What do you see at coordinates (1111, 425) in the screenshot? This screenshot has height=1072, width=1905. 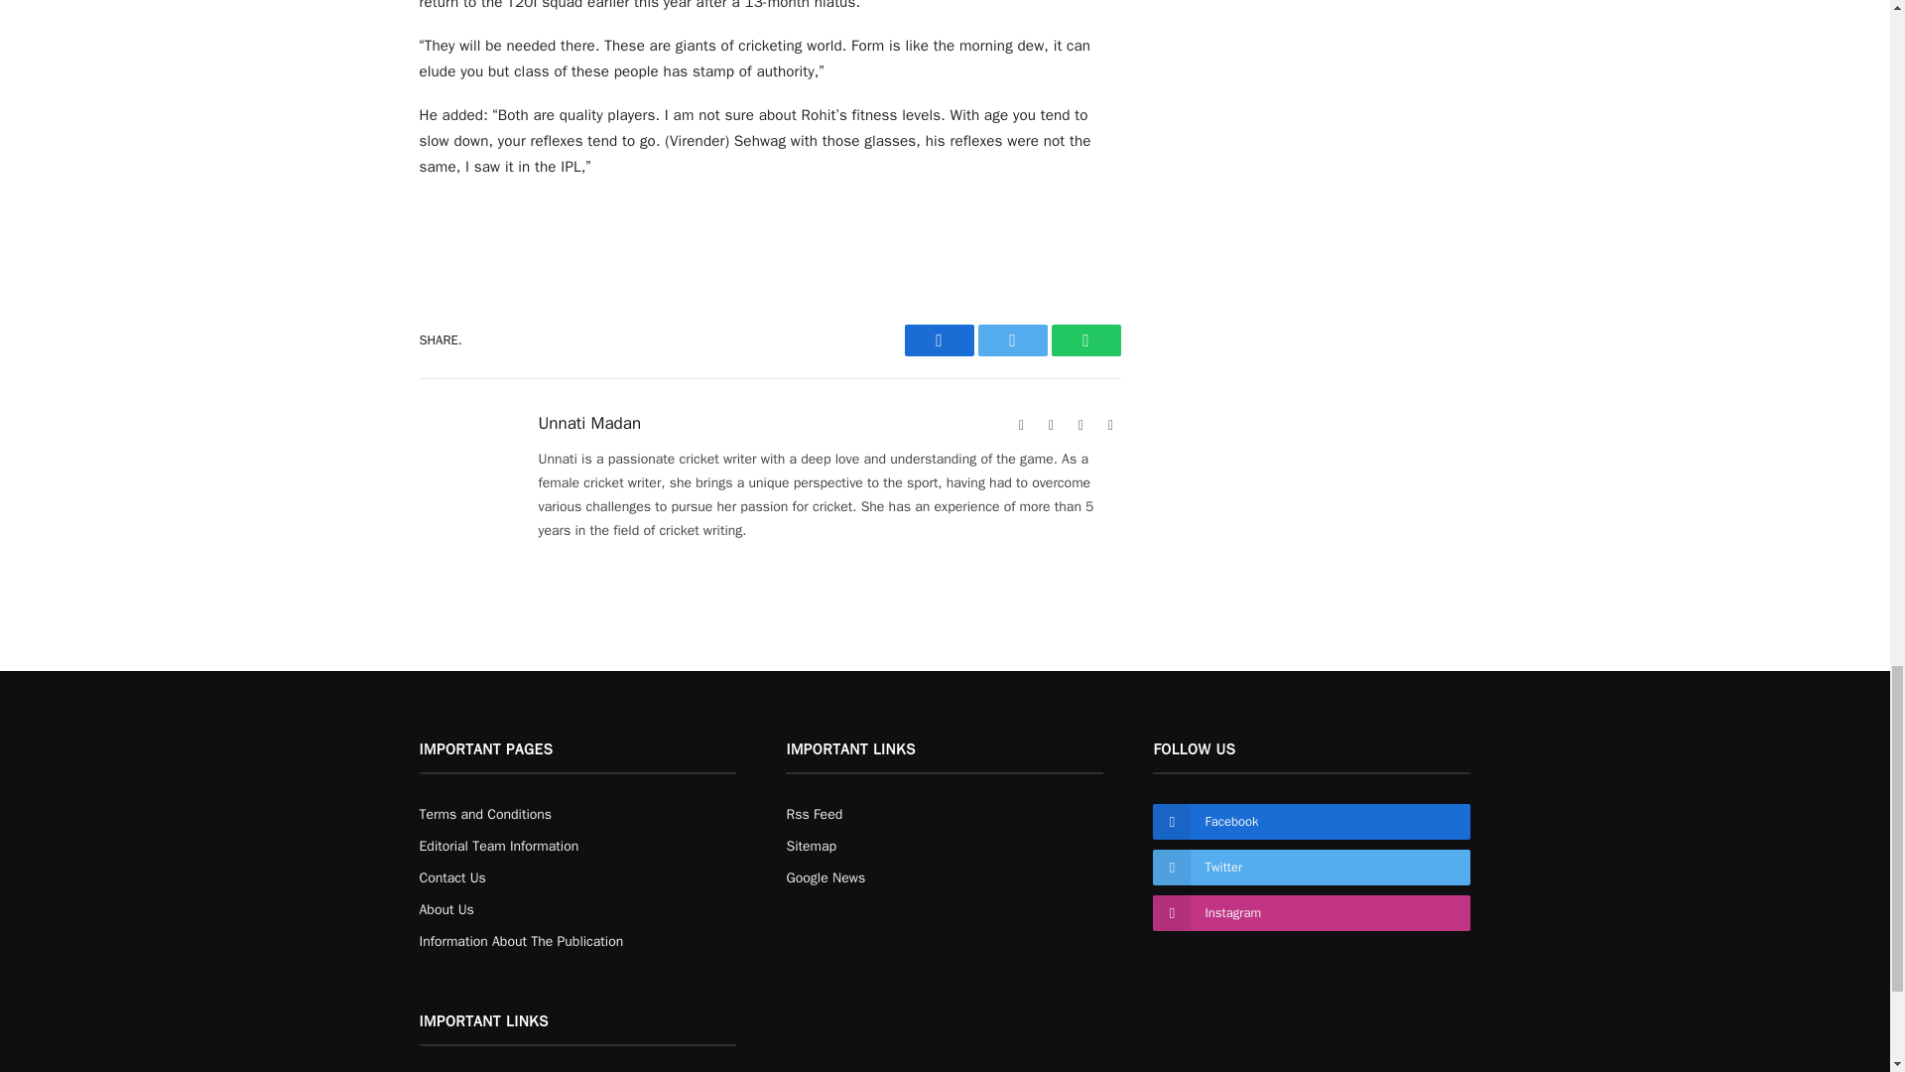 I see `Instagram` at bounding box center [1111, 425].